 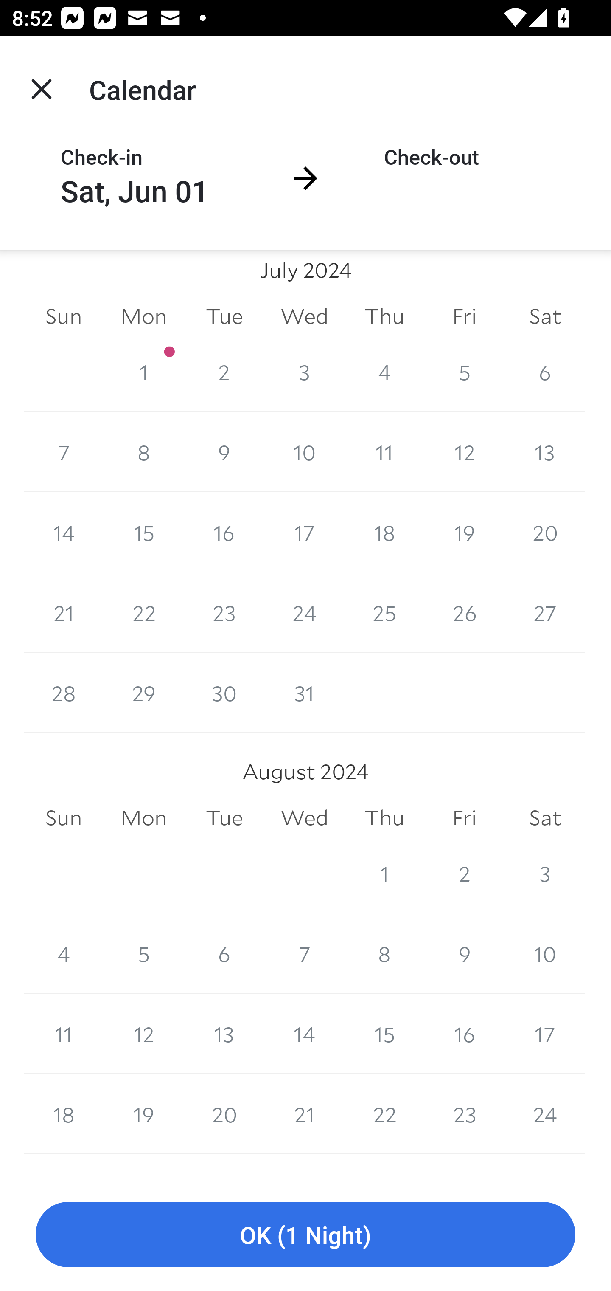 I want to click on Fri, so click(x=464, y=316).